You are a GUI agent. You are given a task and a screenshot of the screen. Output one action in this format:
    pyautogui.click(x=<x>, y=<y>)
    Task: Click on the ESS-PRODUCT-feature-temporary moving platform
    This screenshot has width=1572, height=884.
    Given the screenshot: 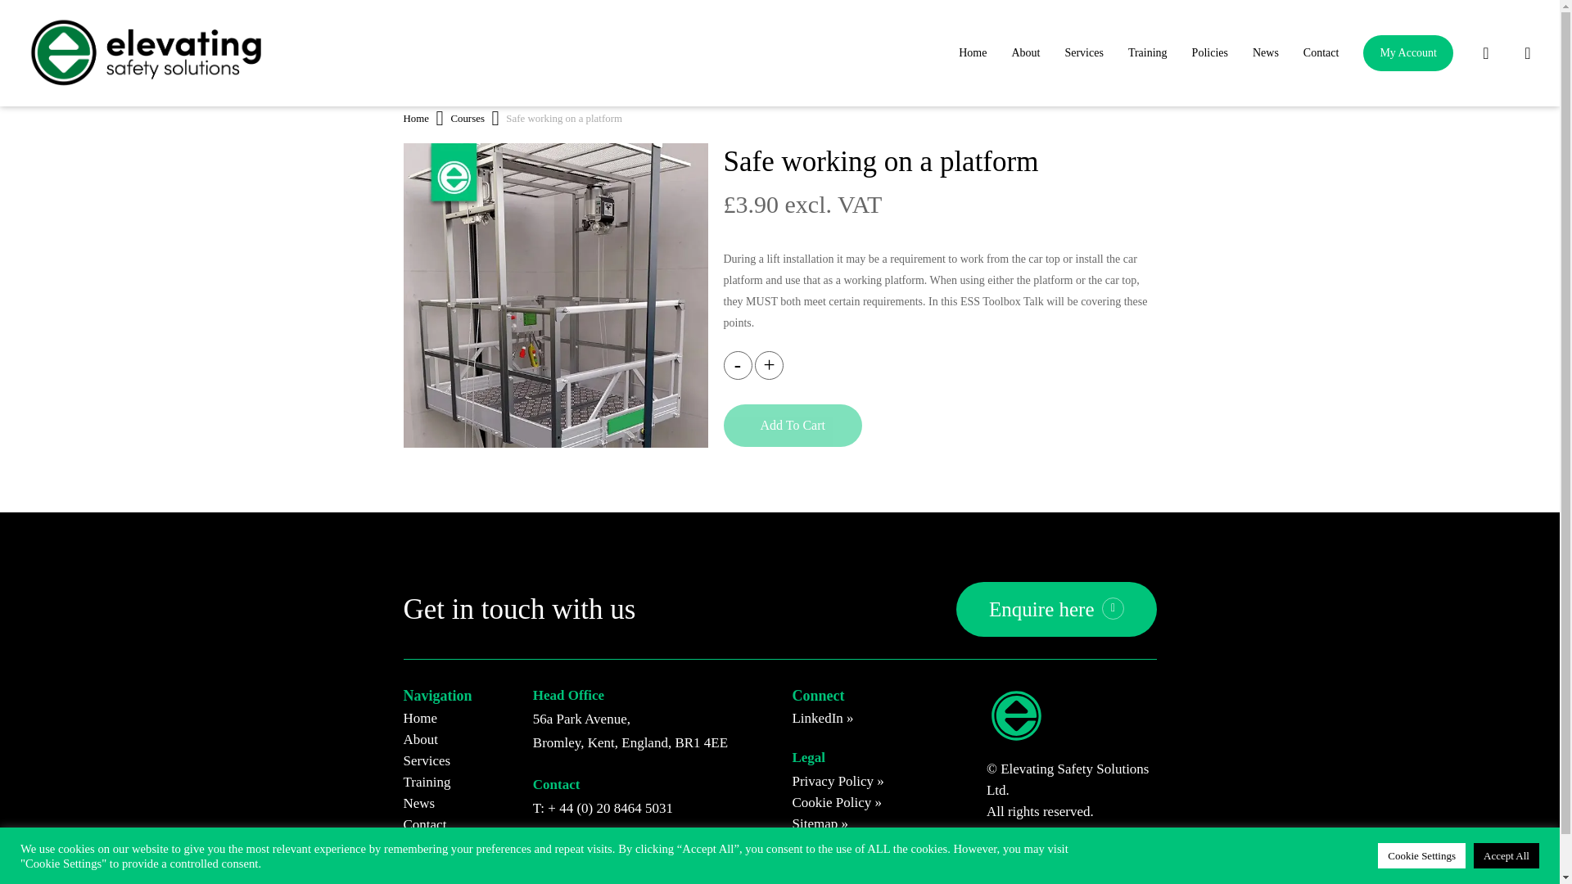 What is the action you would take?
    pyautogui.click(x=555, y=295)
    